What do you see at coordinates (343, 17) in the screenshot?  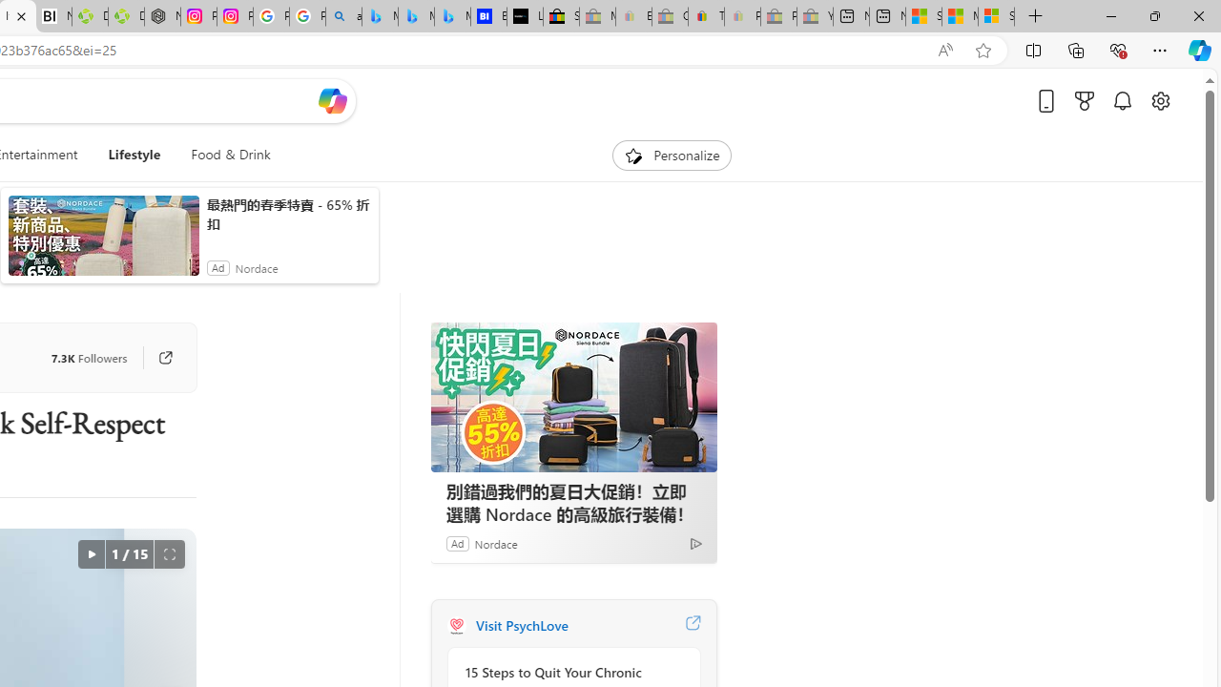 I see `alabama high school quarterback dies - Search` at bounding box center [343, 17].